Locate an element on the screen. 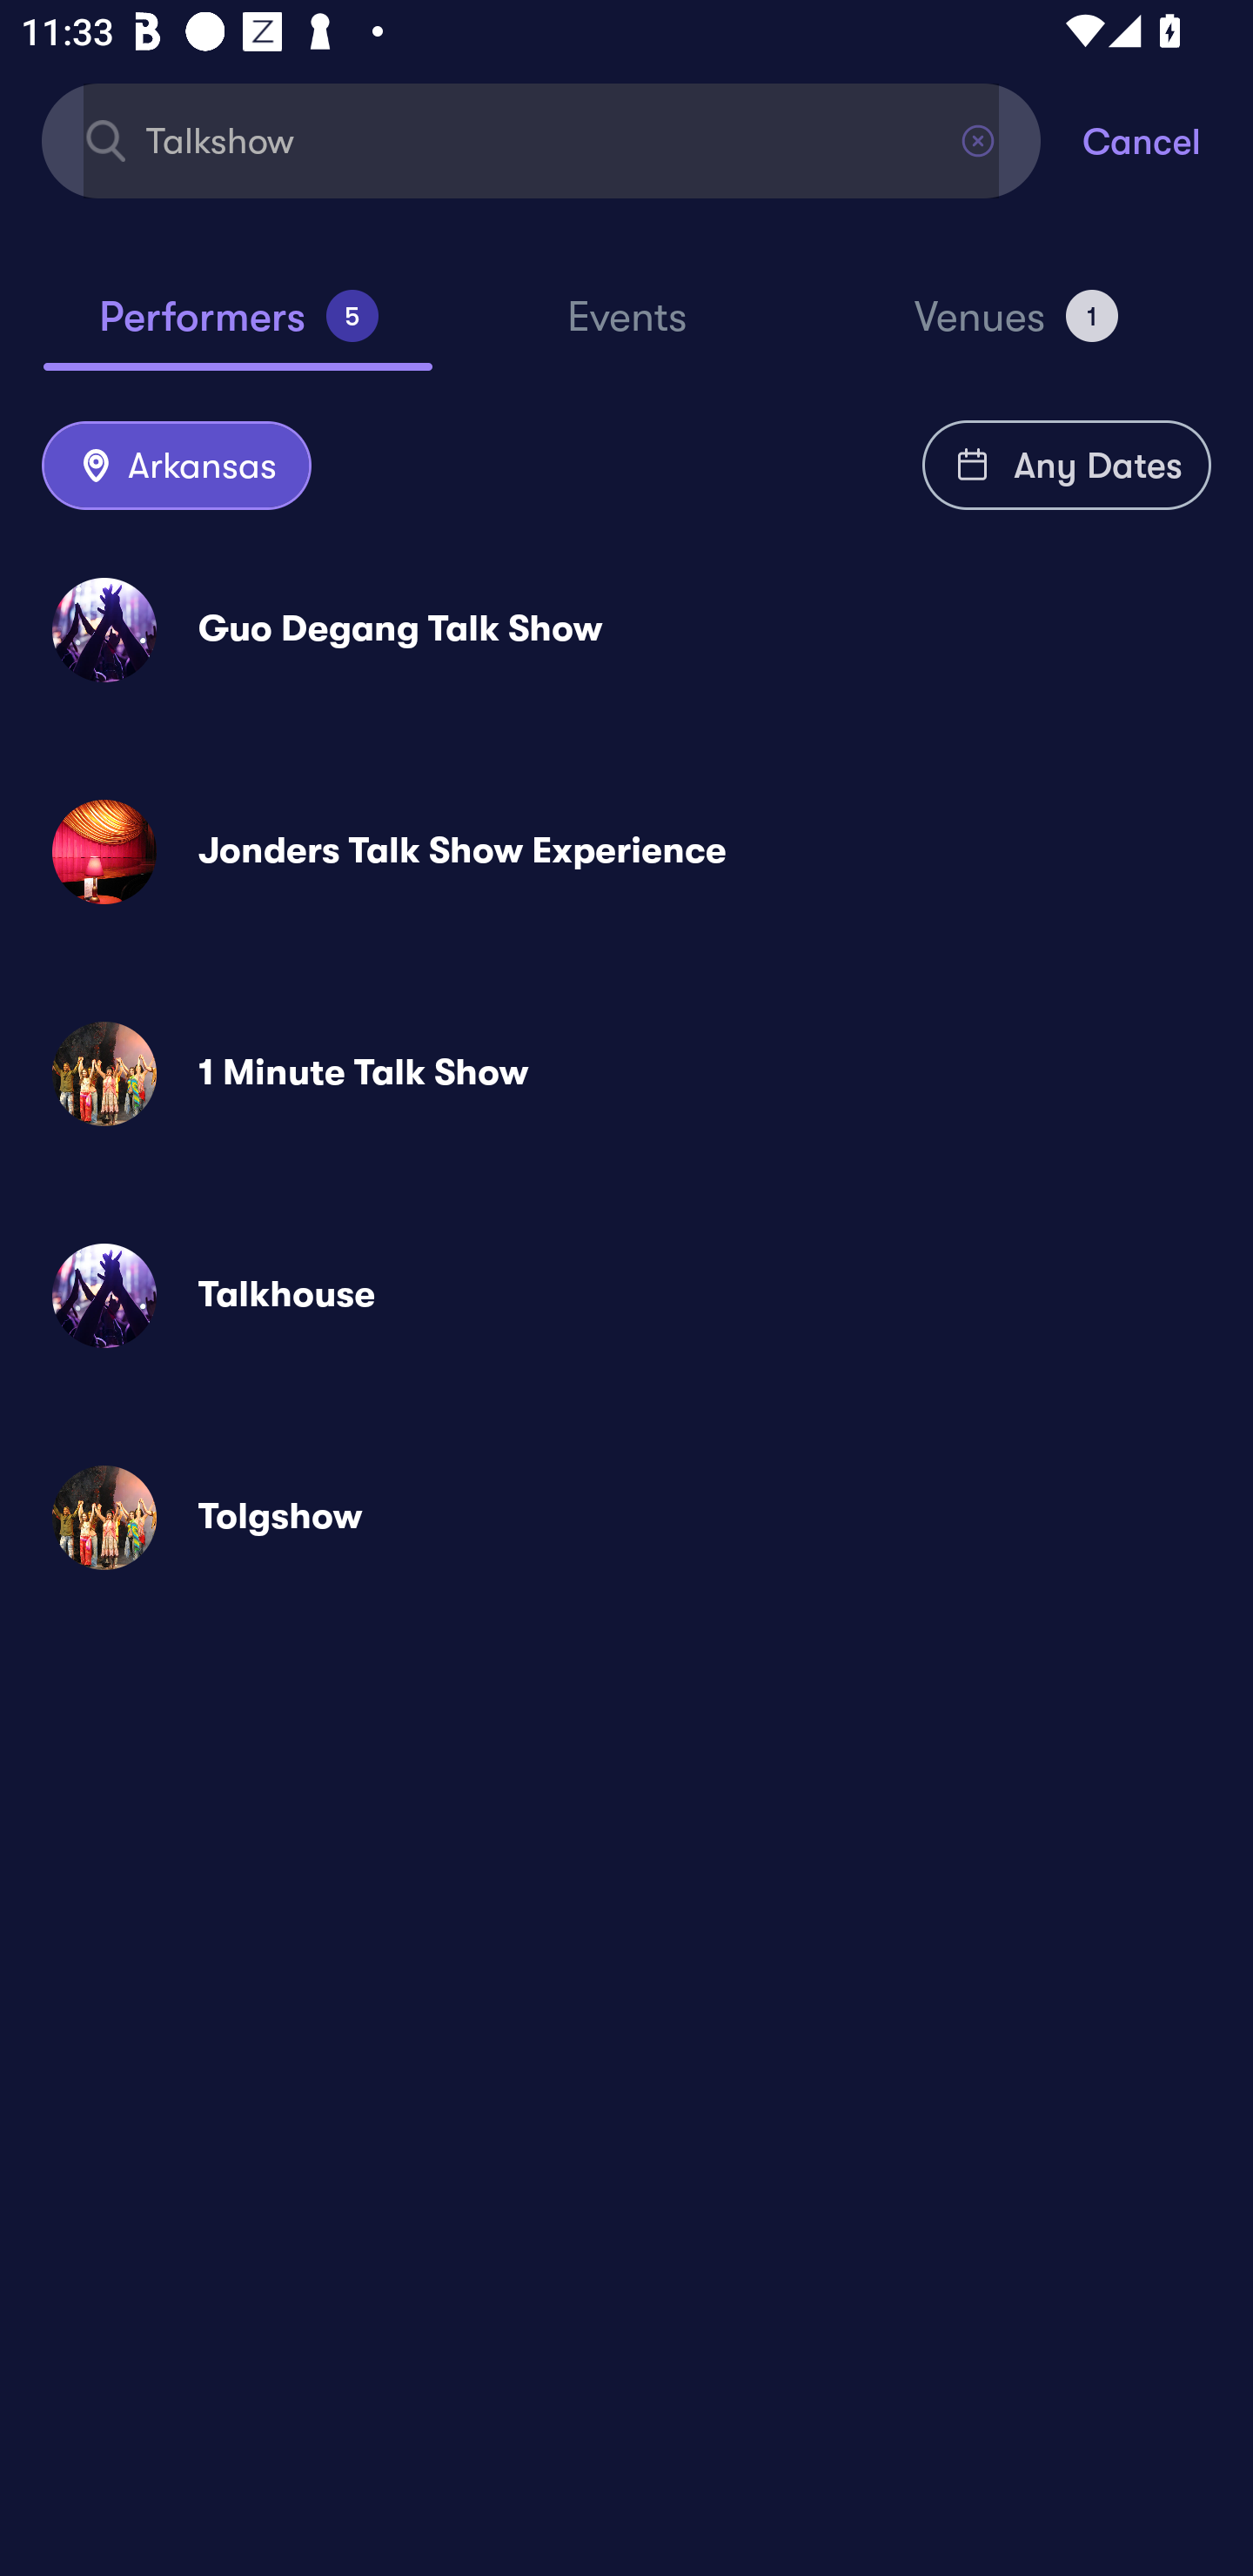 This screenshot has width=1253, height=2576. Performers 5 is located at coordinates (238, 329).